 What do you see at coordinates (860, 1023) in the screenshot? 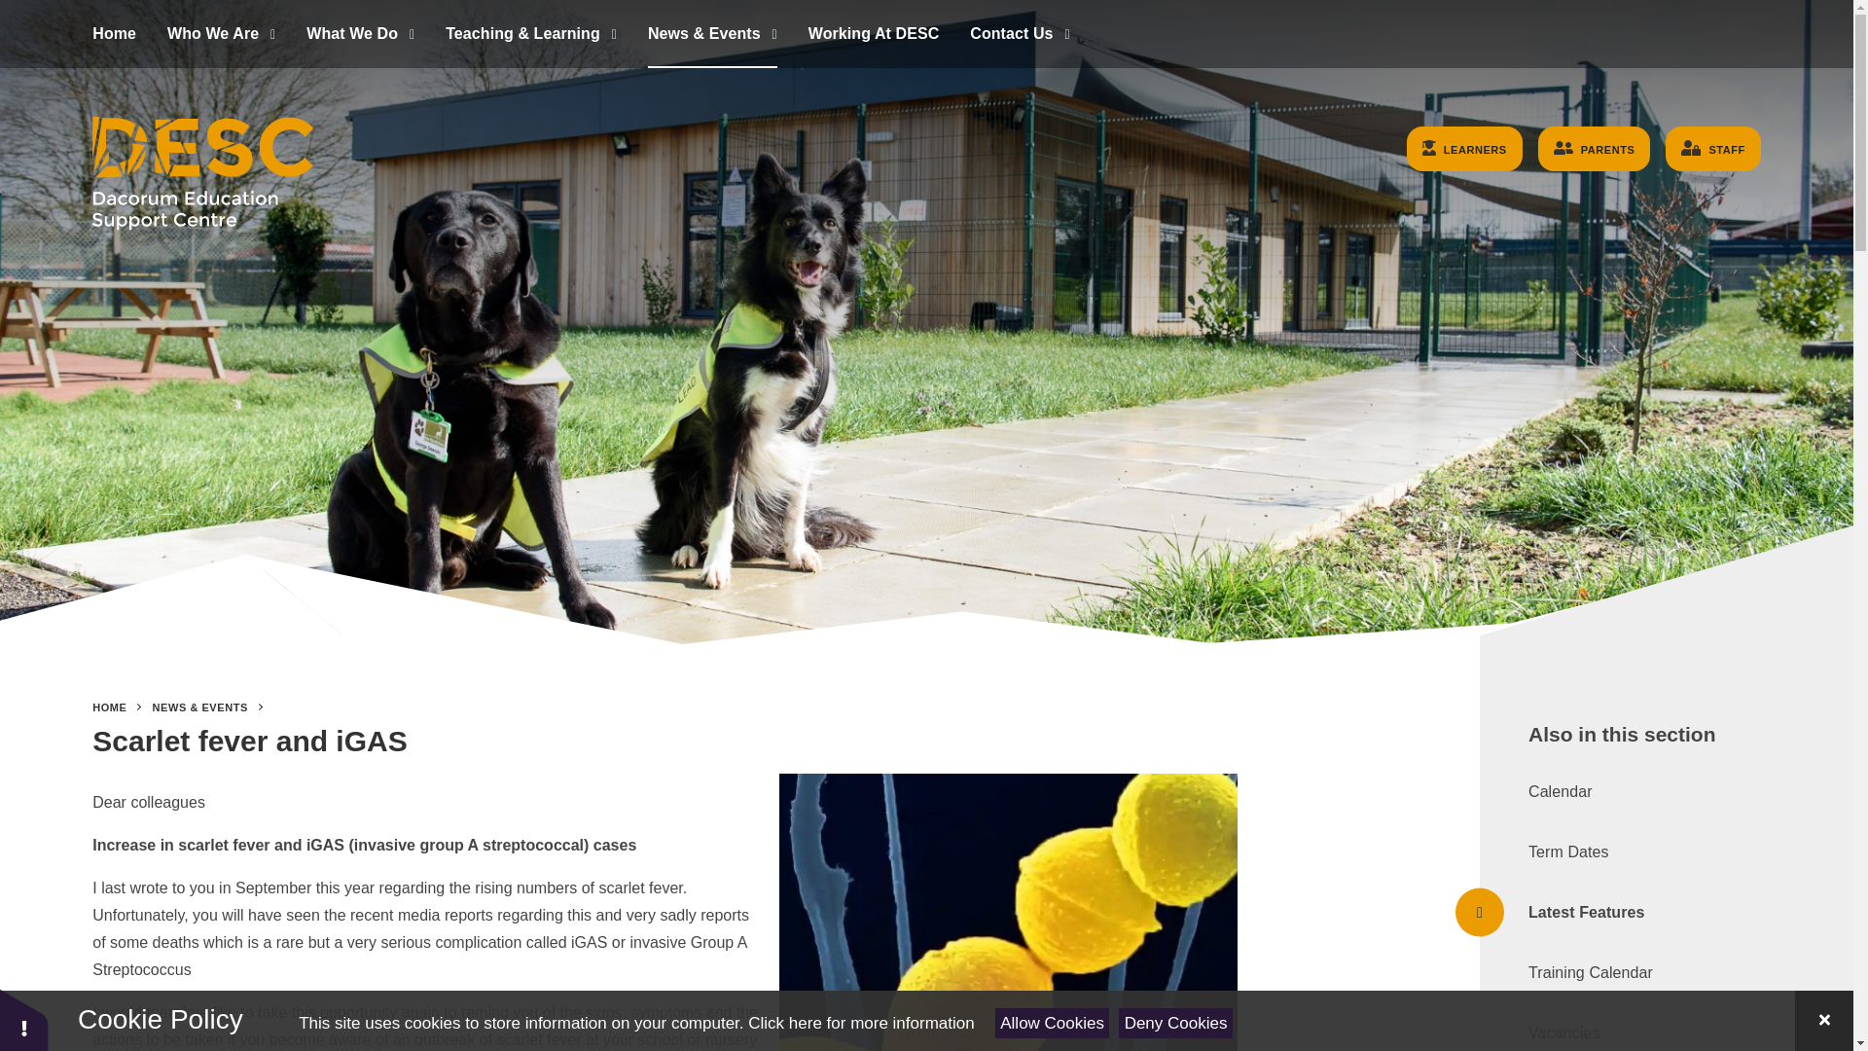
I see `See cookie policy` at bounding box center [860, 1023].